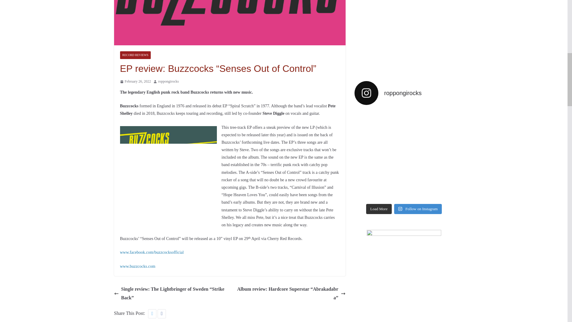 Image resolution: width=572 pixels, height=322 pixels. Describe the element at coordinates (137, 266) in the screenshot. I see `www.buzzcocks.com` at that location.